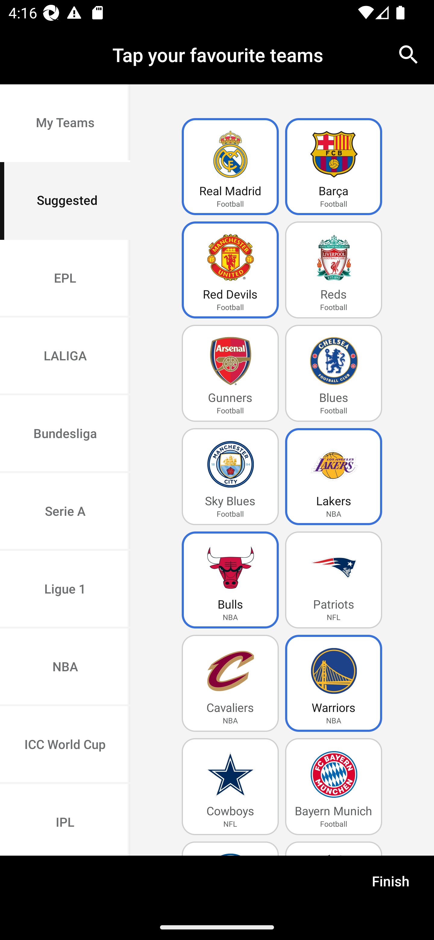 This screenshot has width=434, height=940. What do you see at coordinates (334, 167) in the screenshot?
I see `Barça BarçaSelected Football` at bounding box center [334, 167].